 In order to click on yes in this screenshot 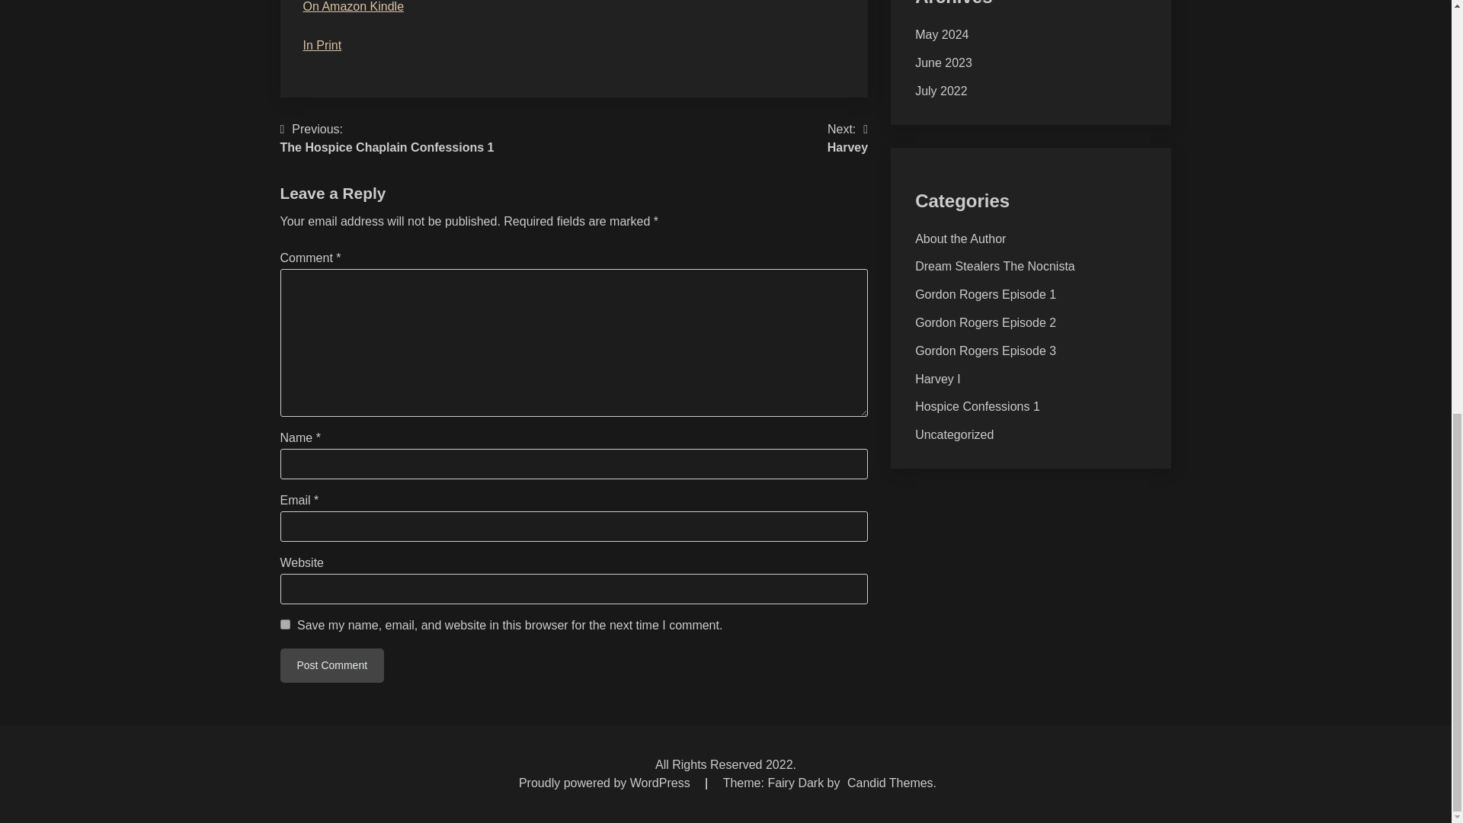, I will do `click(285, 625)`.